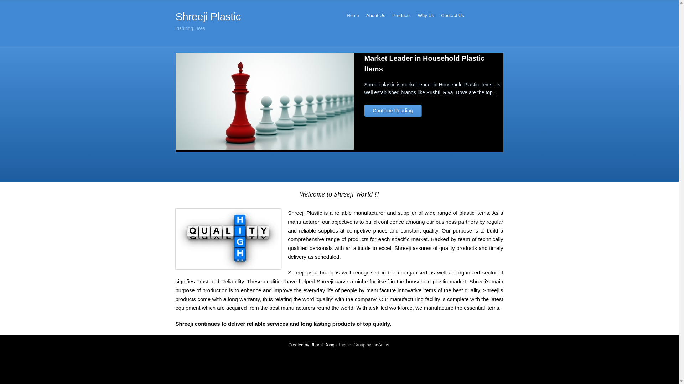 The width and height of the screenshot is (684, 384). I want to click on Skip to content, so click(354, 16).